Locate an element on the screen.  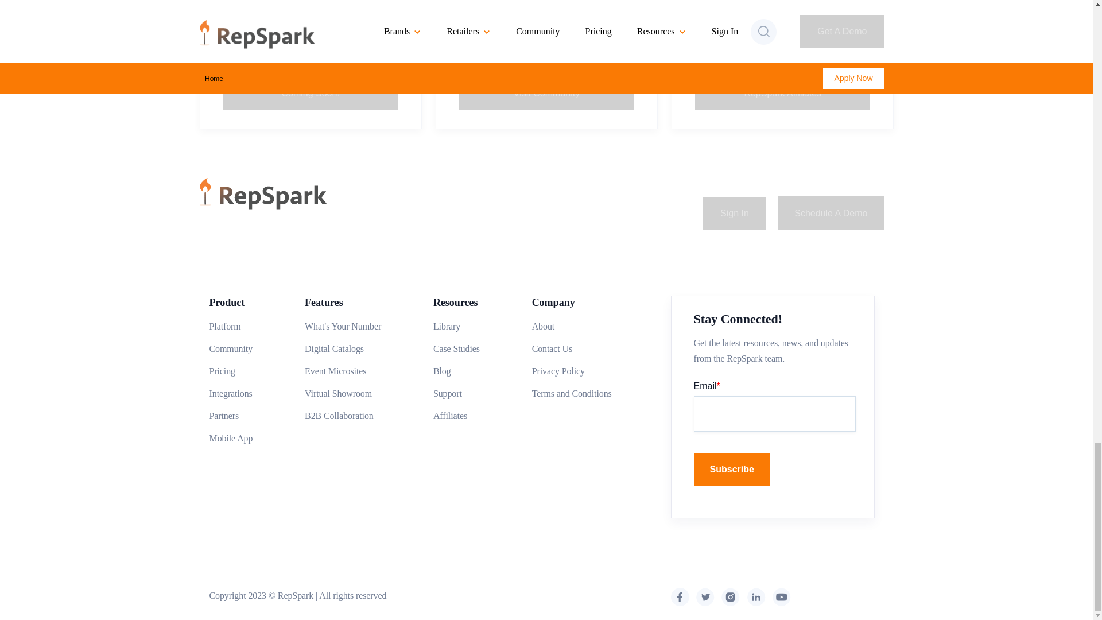
RepSparkLogo-2 is located at coordinates (263, 193).